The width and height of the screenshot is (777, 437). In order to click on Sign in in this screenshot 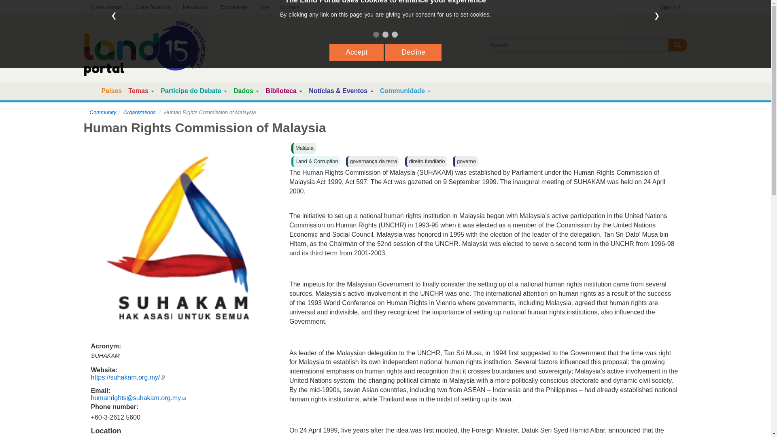, I will do `click(670, 7)`.